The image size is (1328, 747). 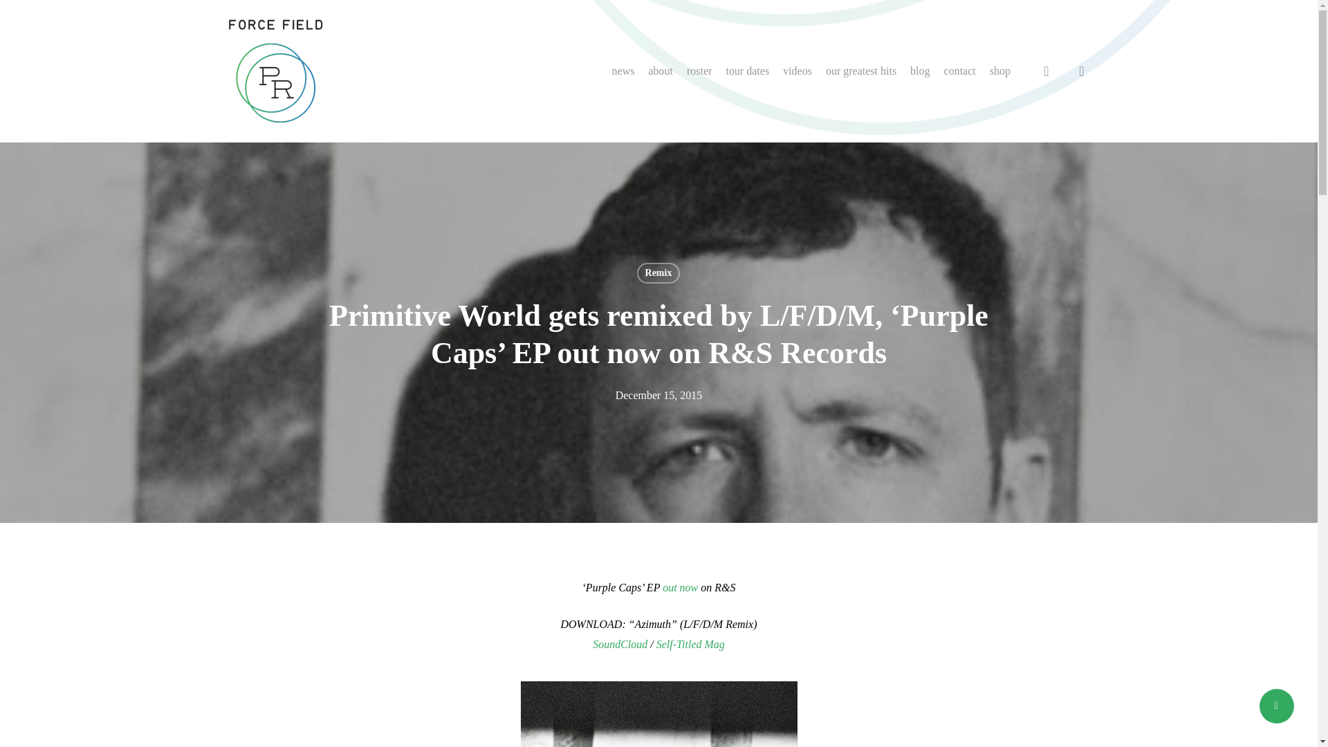 I want to click on videos, so click(x=797, y=71).